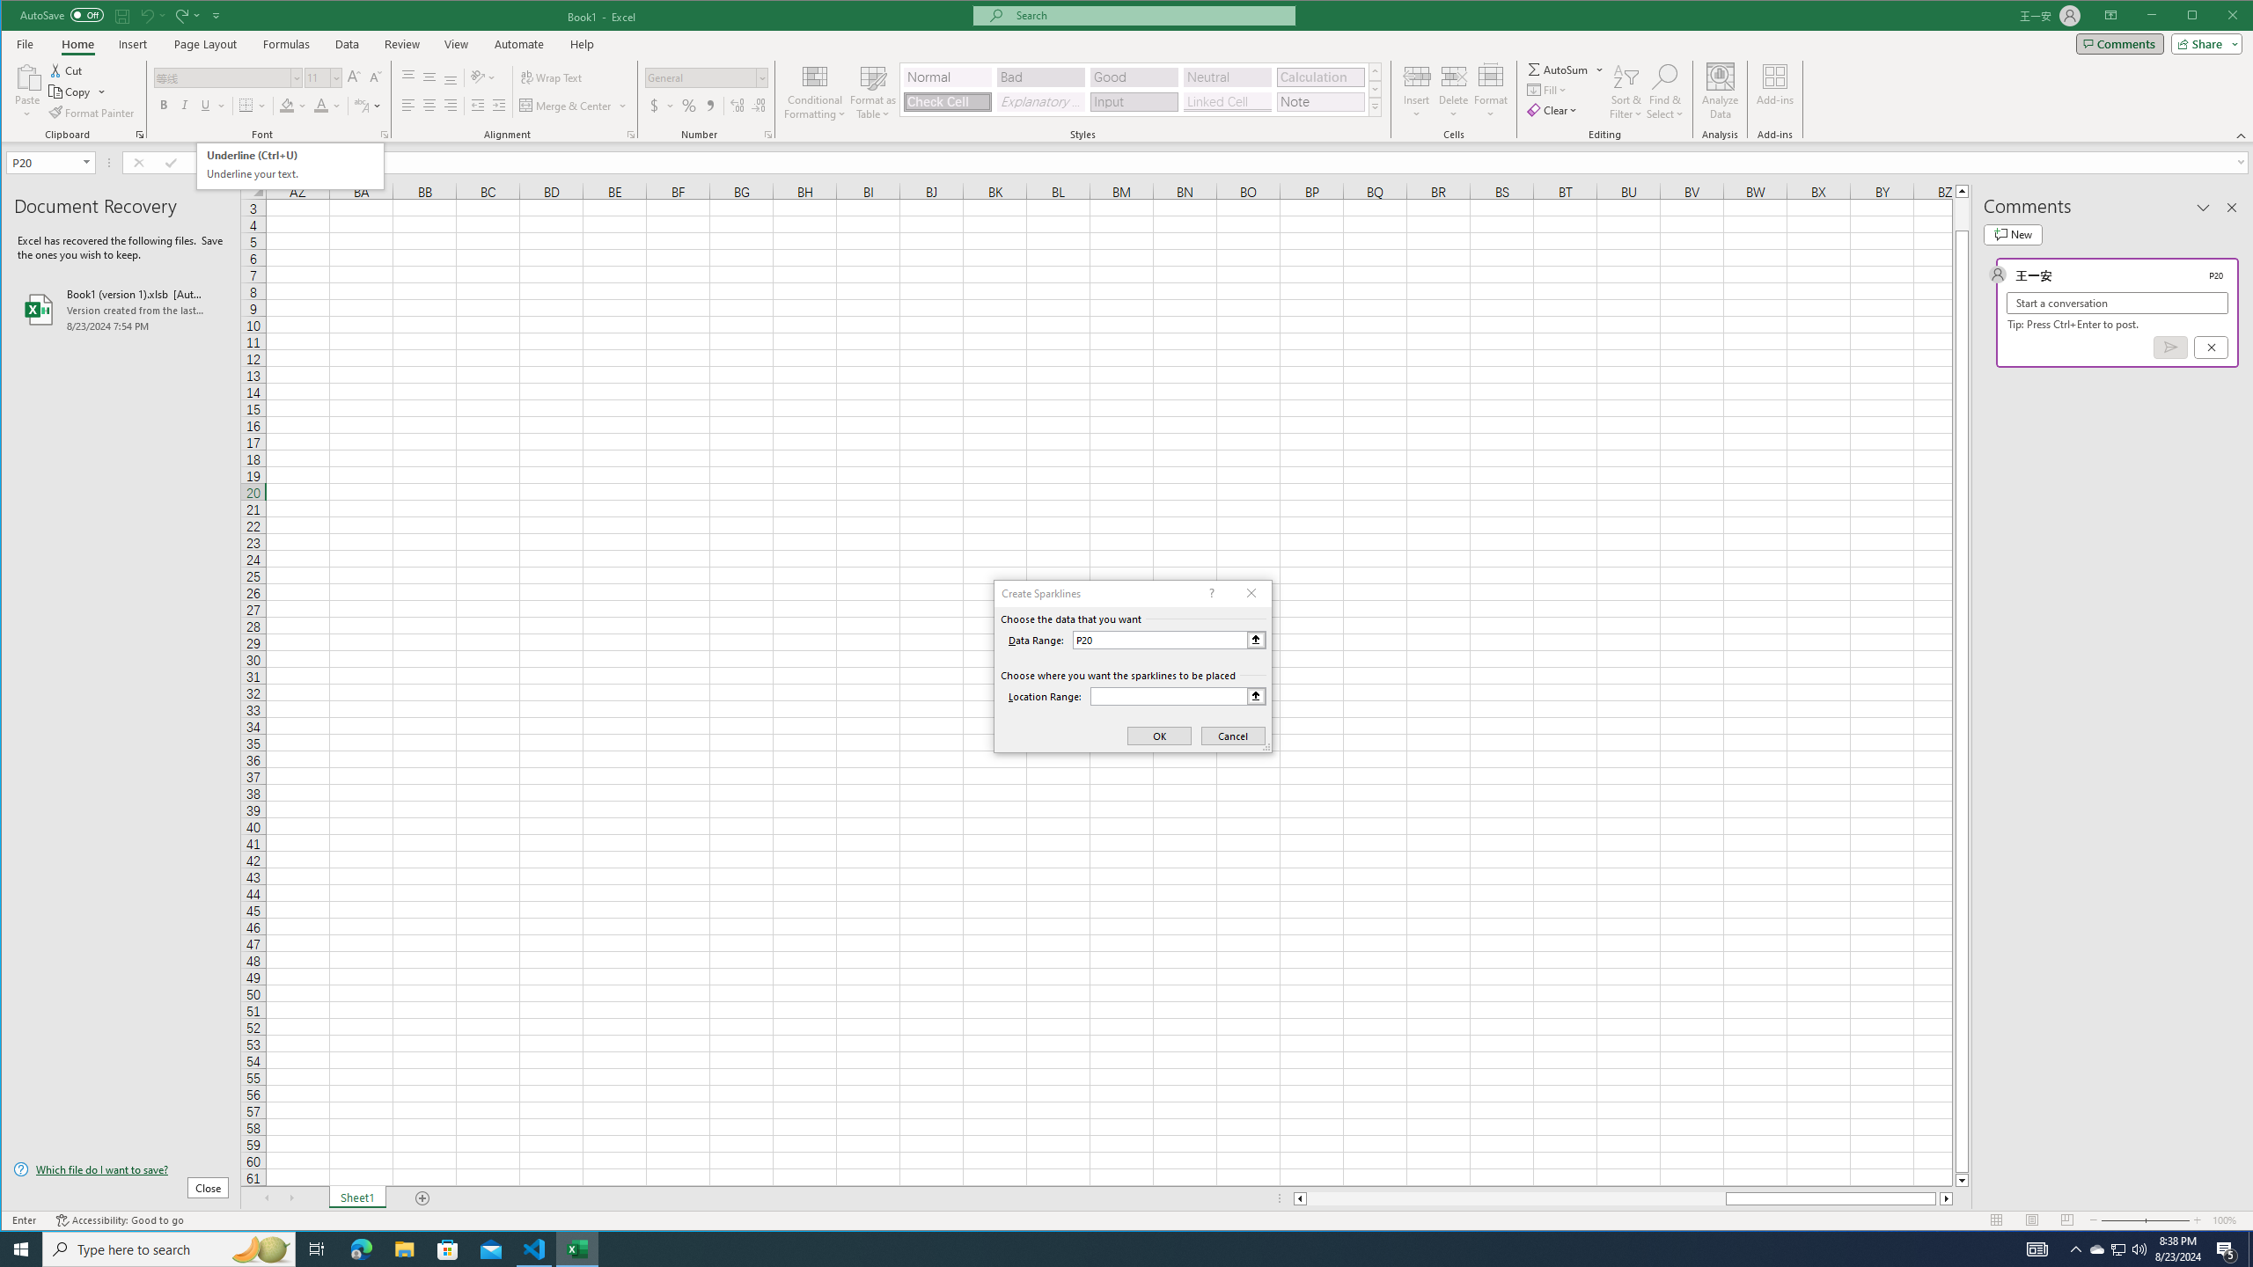  What do you see at coordinates (408, 106) in the screenshot?
I see `Align Left` at bounding box center [408, 106].